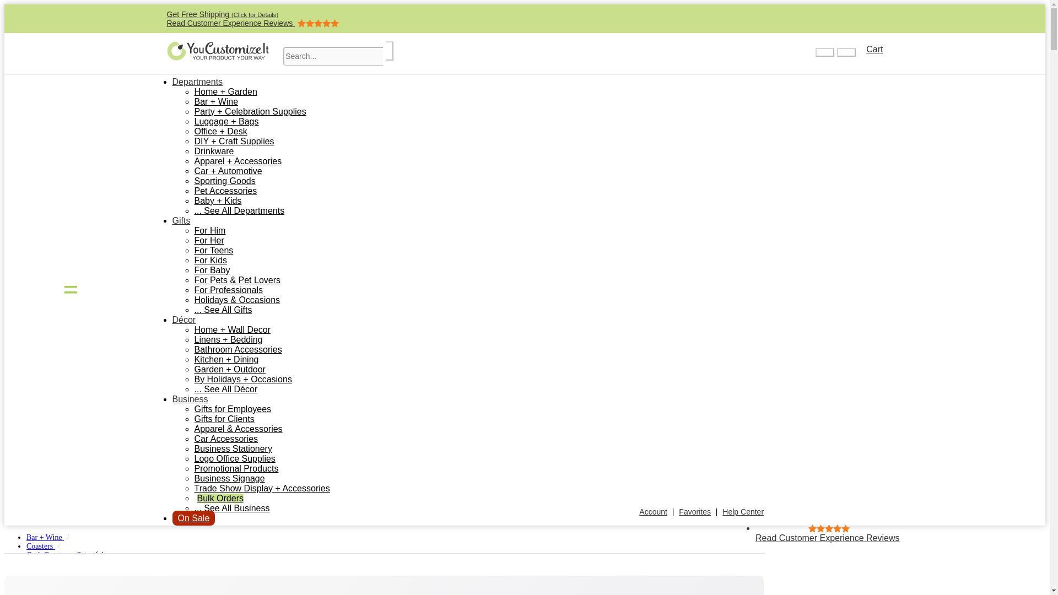 The width and height of the screenshot is (1058, 595). Describe the element at coordinates (239, 210) in the screenshot. I see `... See All Departments` at that location.